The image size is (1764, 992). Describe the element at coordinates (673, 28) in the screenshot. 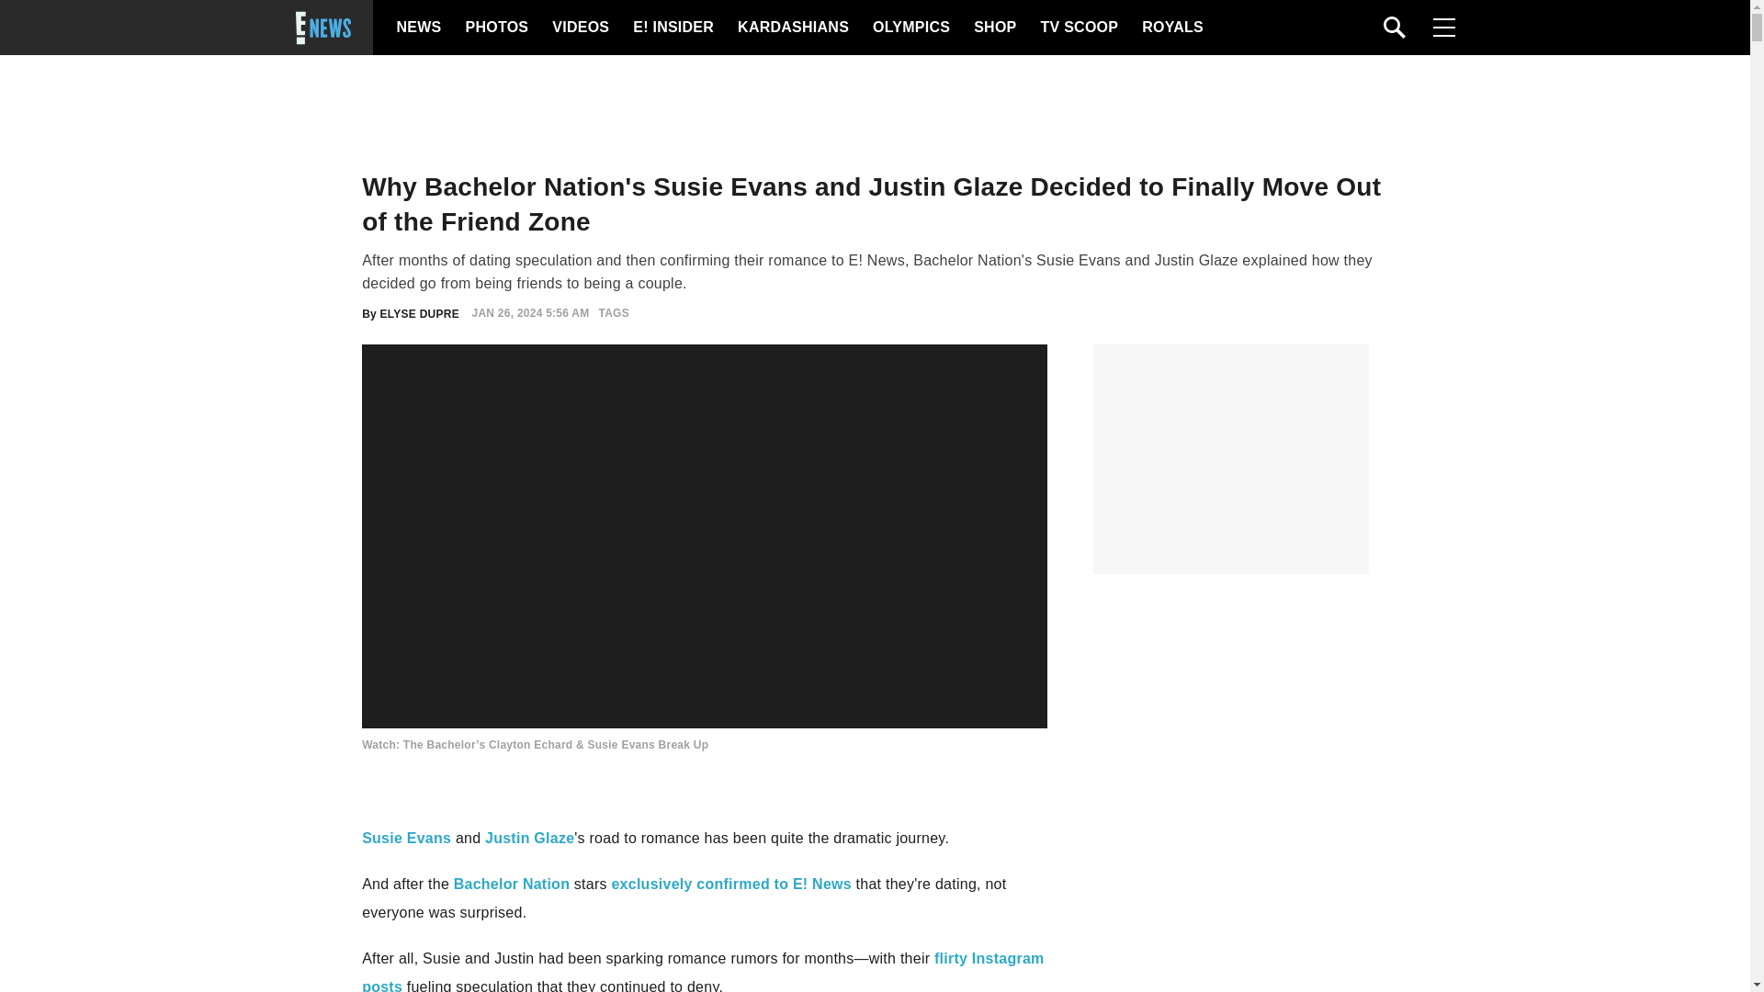

I see `E! INSIDER` at that location.